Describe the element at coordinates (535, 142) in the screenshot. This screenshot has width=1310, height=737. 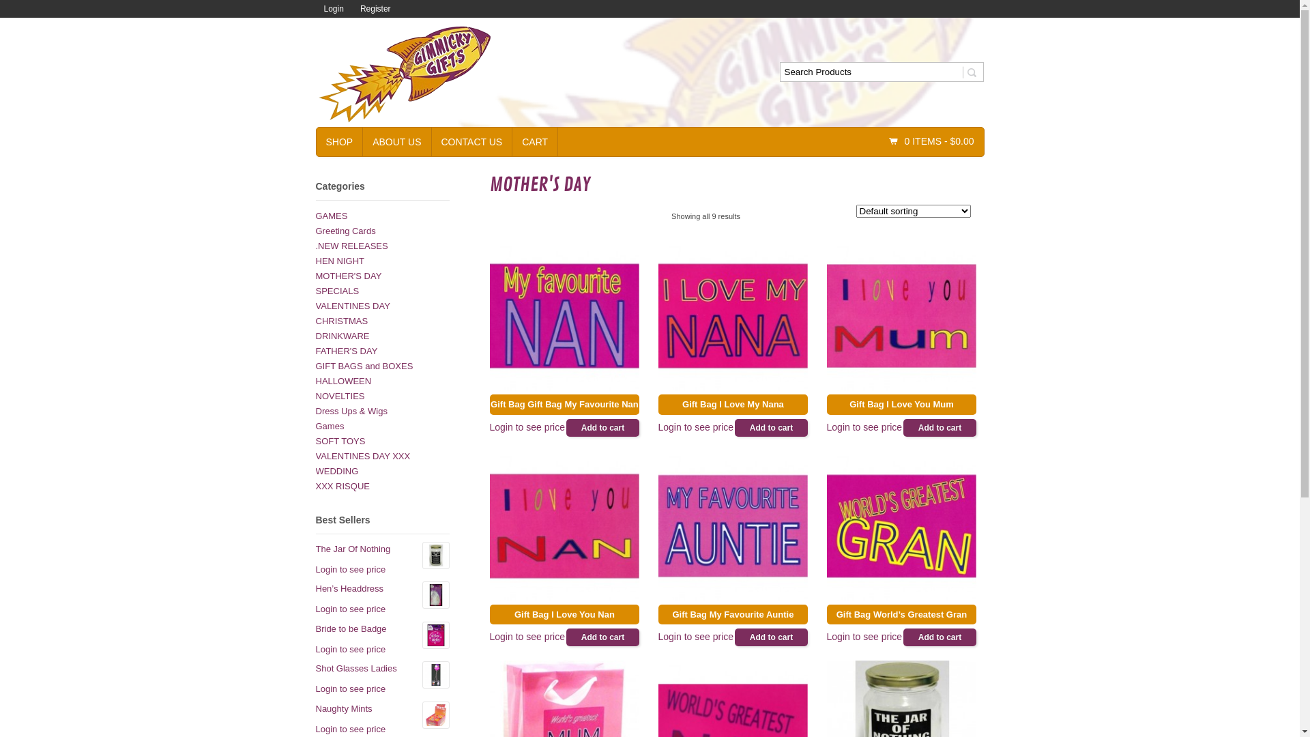
I see `CART` at that location.